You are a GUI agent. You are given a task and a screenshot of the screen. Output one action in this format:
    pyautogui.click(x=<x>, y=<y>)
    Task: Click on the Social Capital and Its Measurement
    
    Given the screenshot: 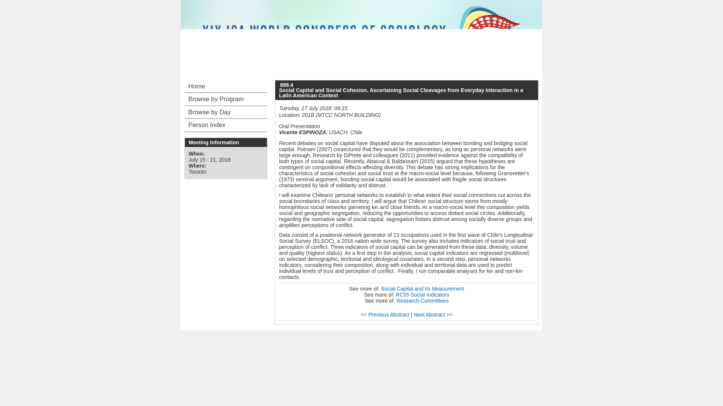 What is the action you would take?
    pyautogui.click(x=423, y=289)
    